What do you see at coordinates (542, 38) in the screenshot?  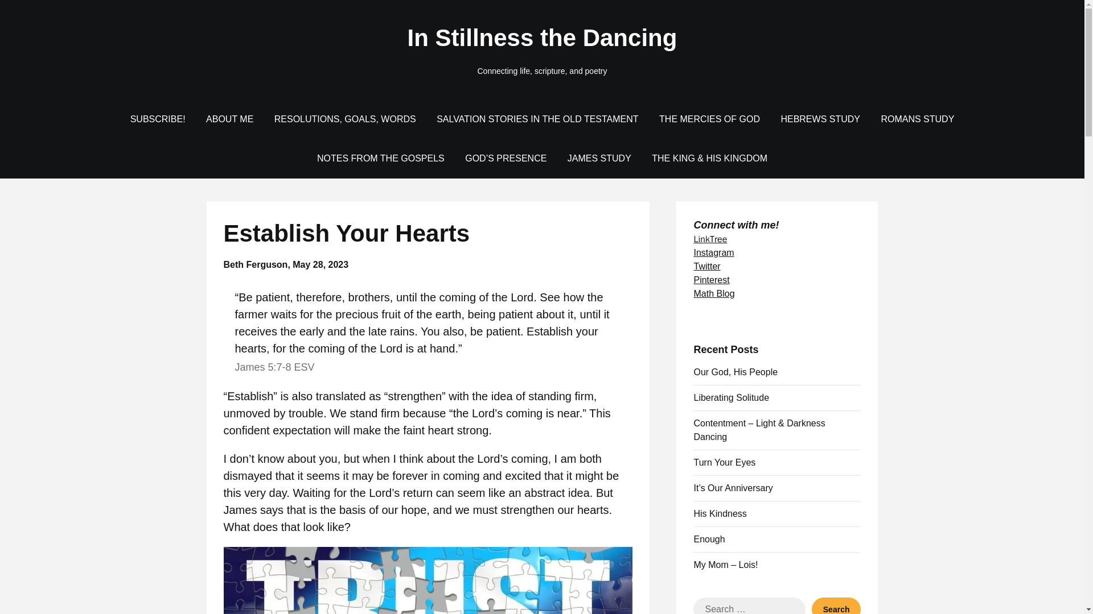 I see `In Stillness the Dancing` at bounding box center [542, 38].